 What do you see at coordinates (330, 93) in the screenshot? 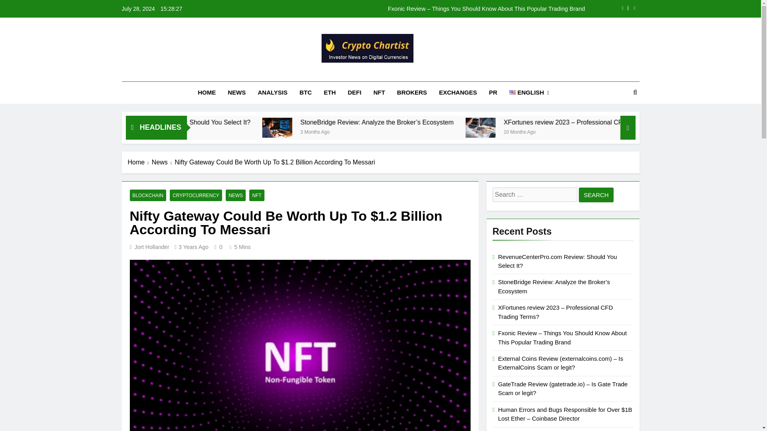
I see `ETH` at bounding box center [330, 93].